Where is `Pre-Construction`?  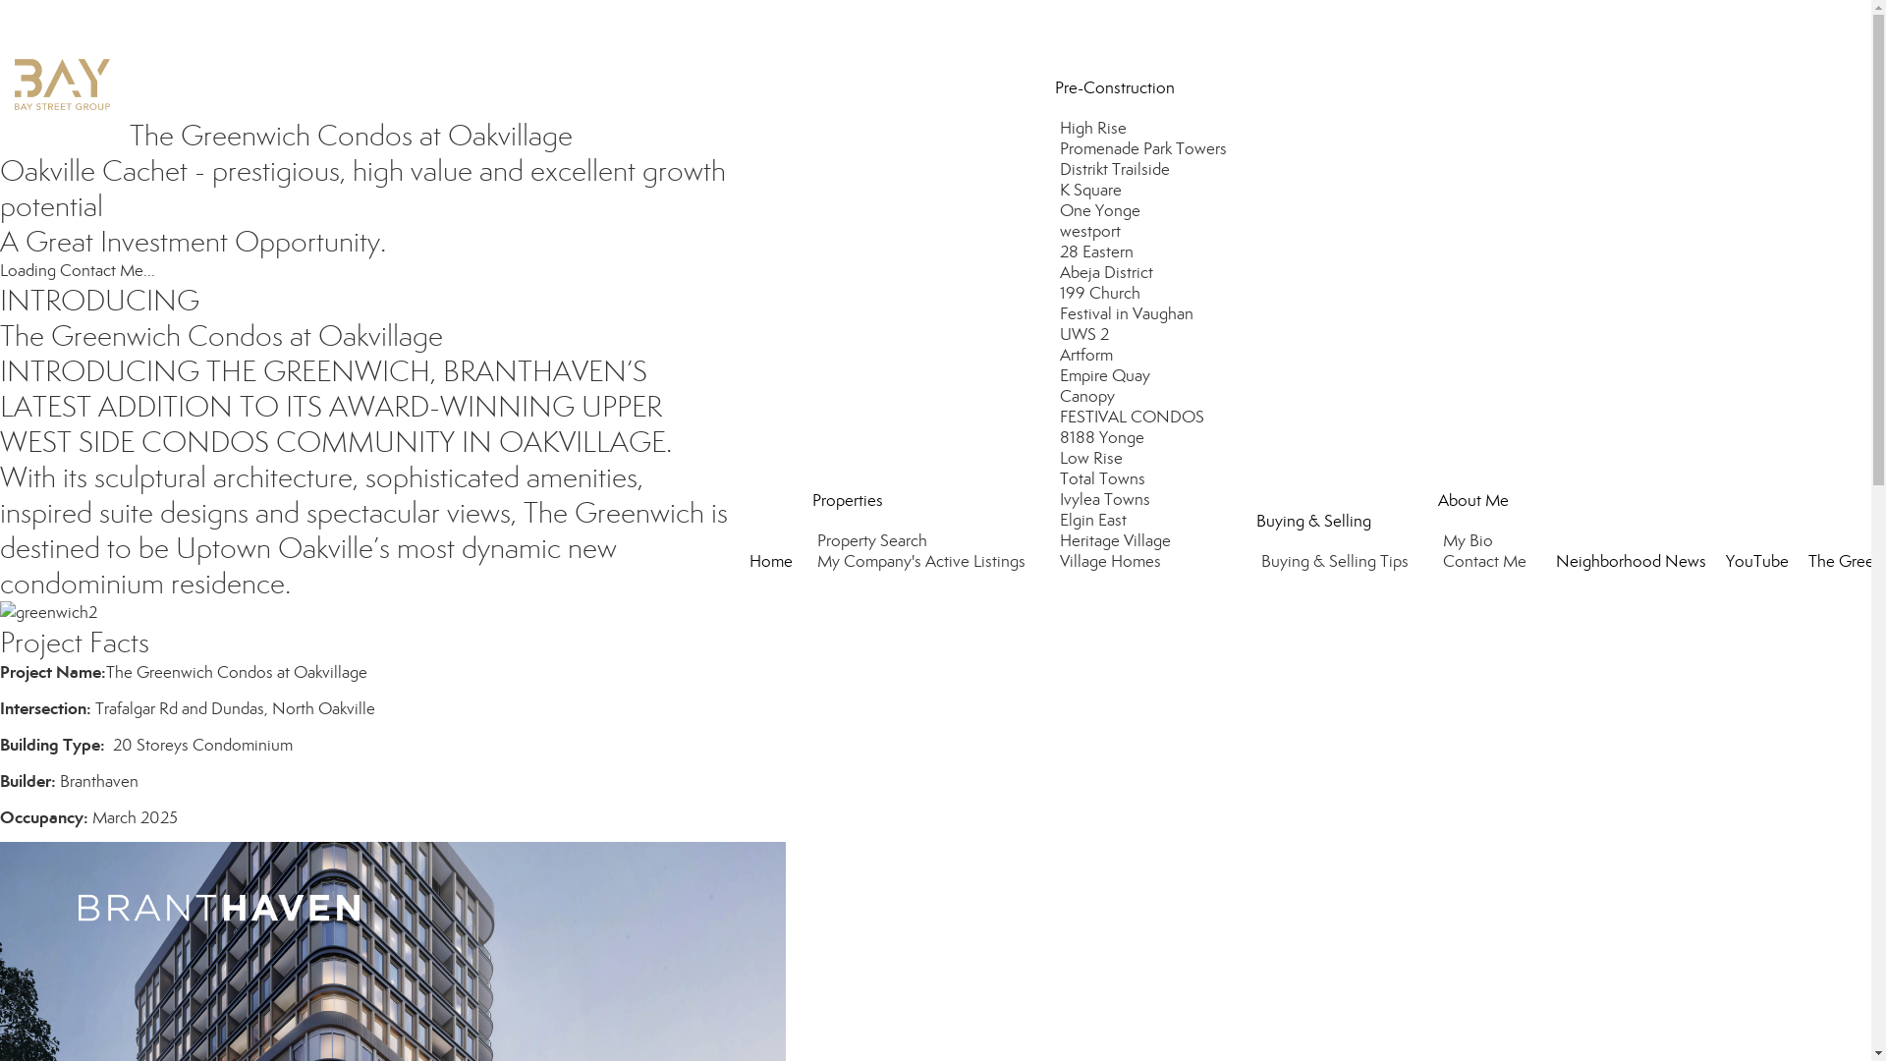
Pre-Construction is located at coordinates (1115, 88).